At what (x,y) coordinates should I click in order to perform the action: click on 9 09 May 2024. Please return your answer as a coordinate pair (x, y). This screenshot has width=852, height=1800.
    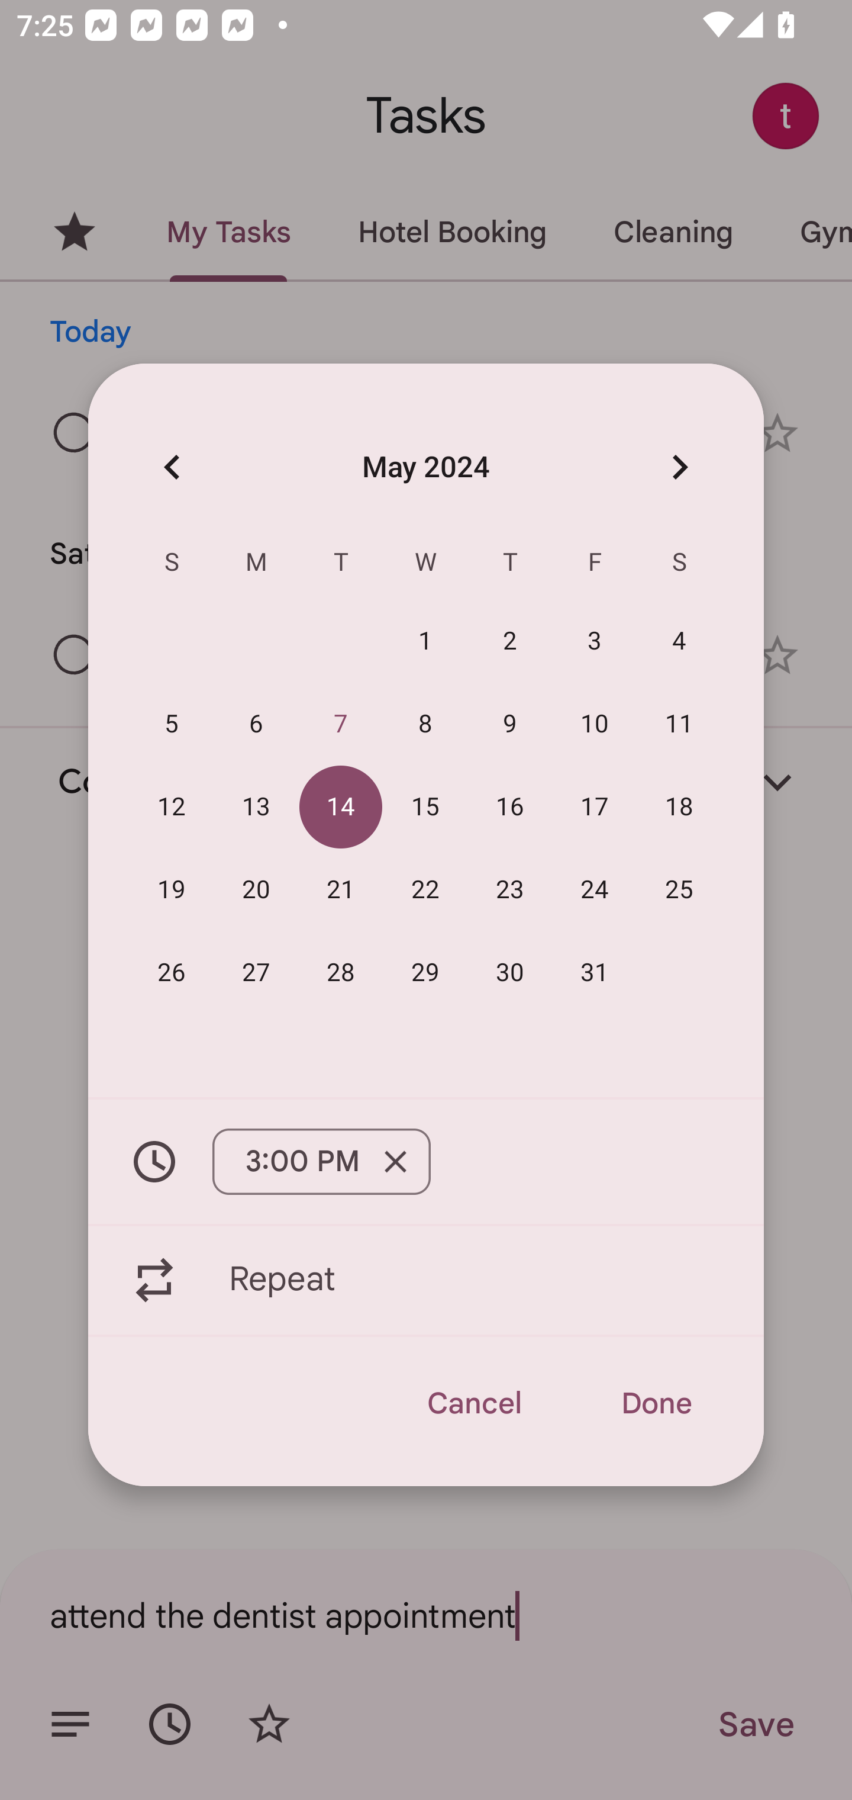
    Looking at the image, I should click on (510, 724).